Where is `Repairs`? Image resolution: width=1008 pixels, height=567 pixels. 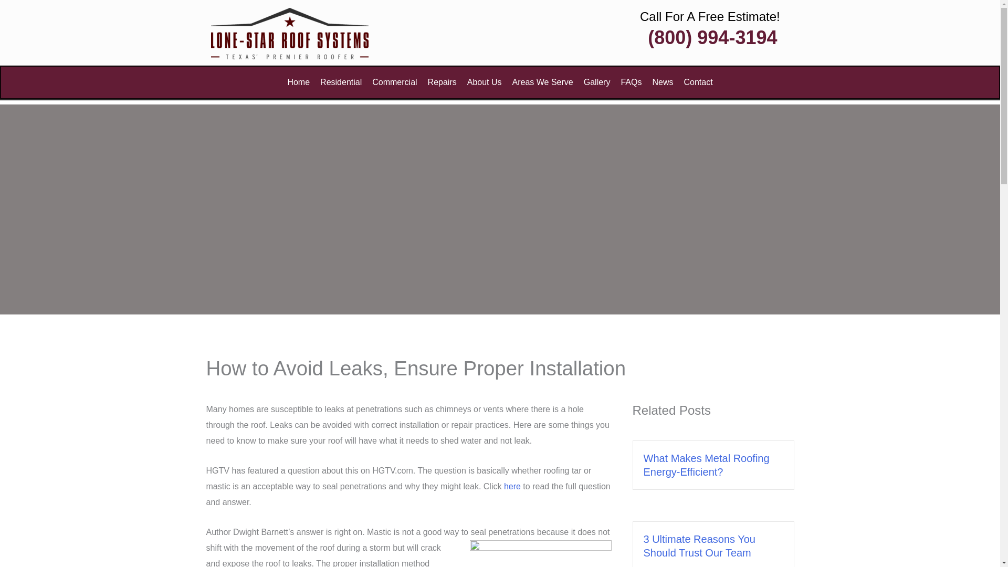 Repairs is located at coordinates (442, 82).